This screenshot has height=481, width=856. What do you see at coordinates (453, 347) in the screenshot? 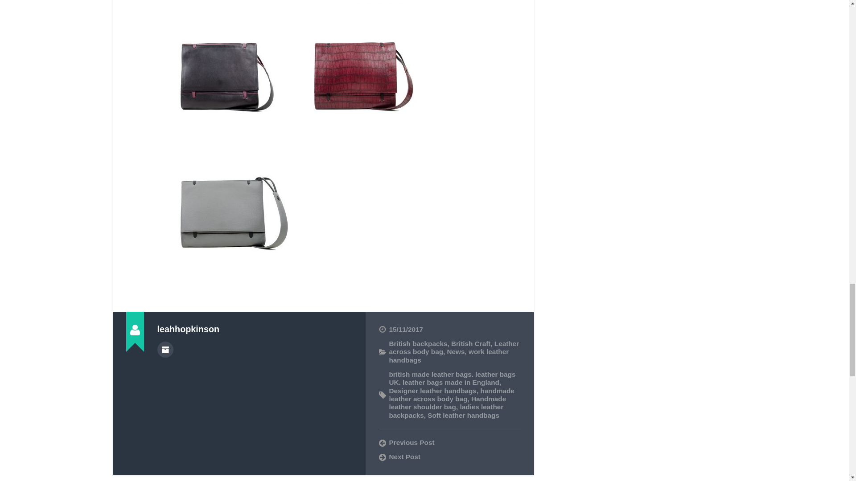
I see `Leather across body bag` at bounding box center [453, 347].